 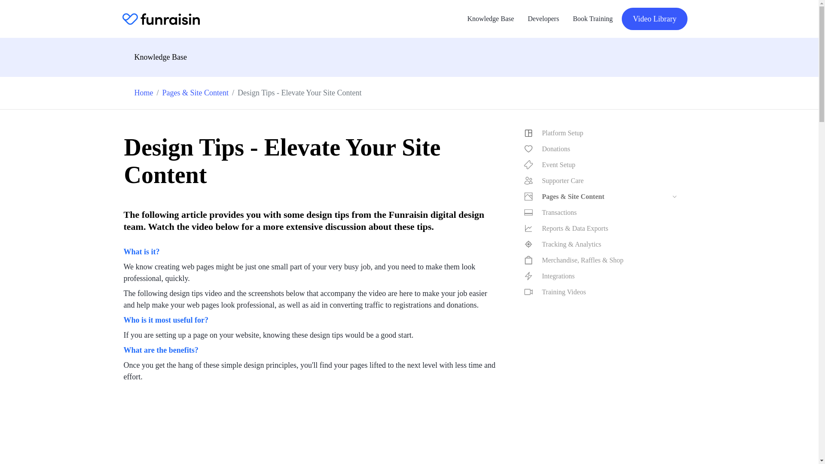 I want to click on Platform Setup, so click(x=604, y=133).